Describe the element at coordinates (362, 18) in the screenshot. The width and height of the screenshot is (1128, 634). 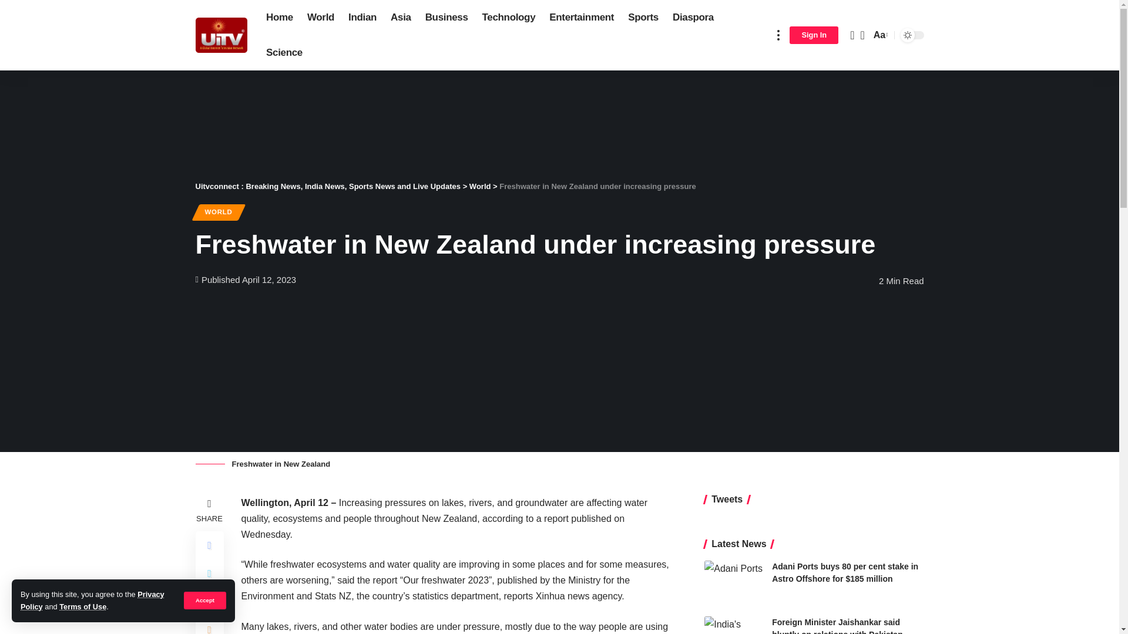
I see `Indian` at that location.